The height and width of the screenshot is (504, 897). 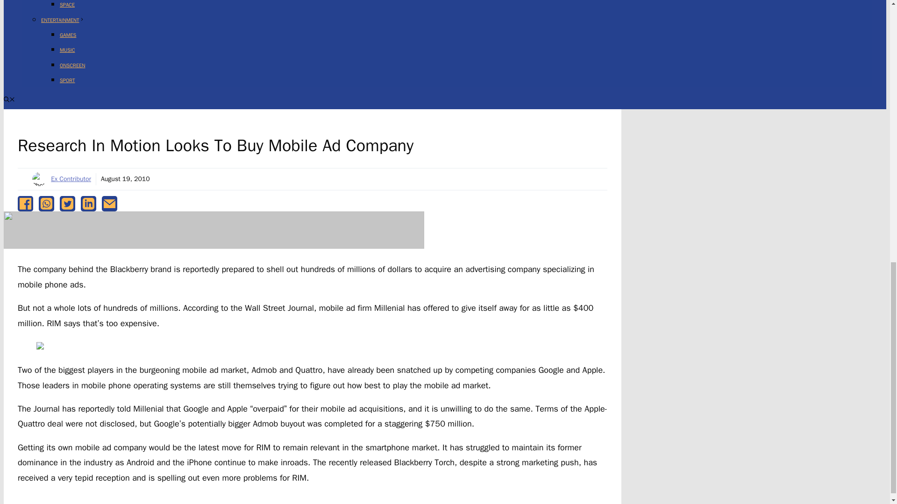 What do you see at coordinates (68, 35) in the screenshot?
I see `GAMES` at bounding box center [68, 35].